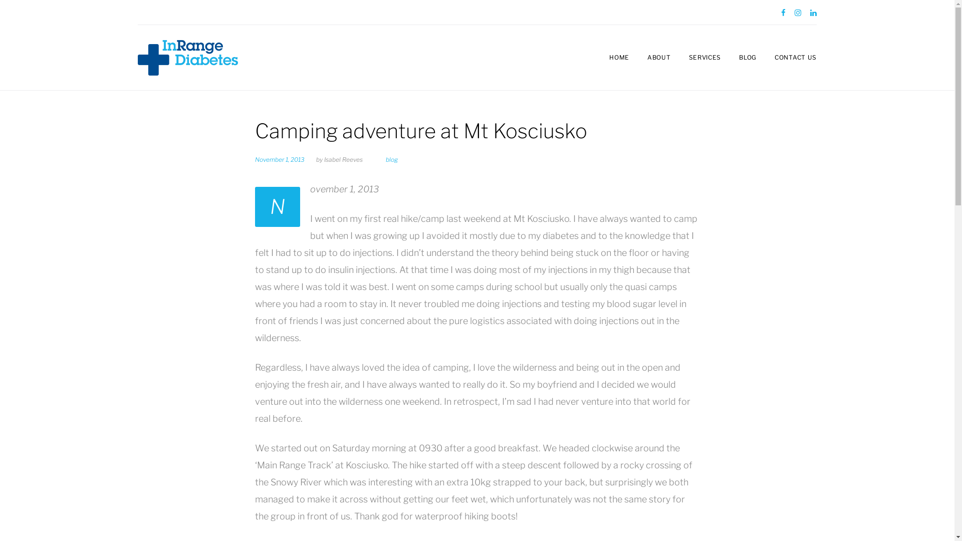  I want to click on Isabel Reeves, so click(344, 159).